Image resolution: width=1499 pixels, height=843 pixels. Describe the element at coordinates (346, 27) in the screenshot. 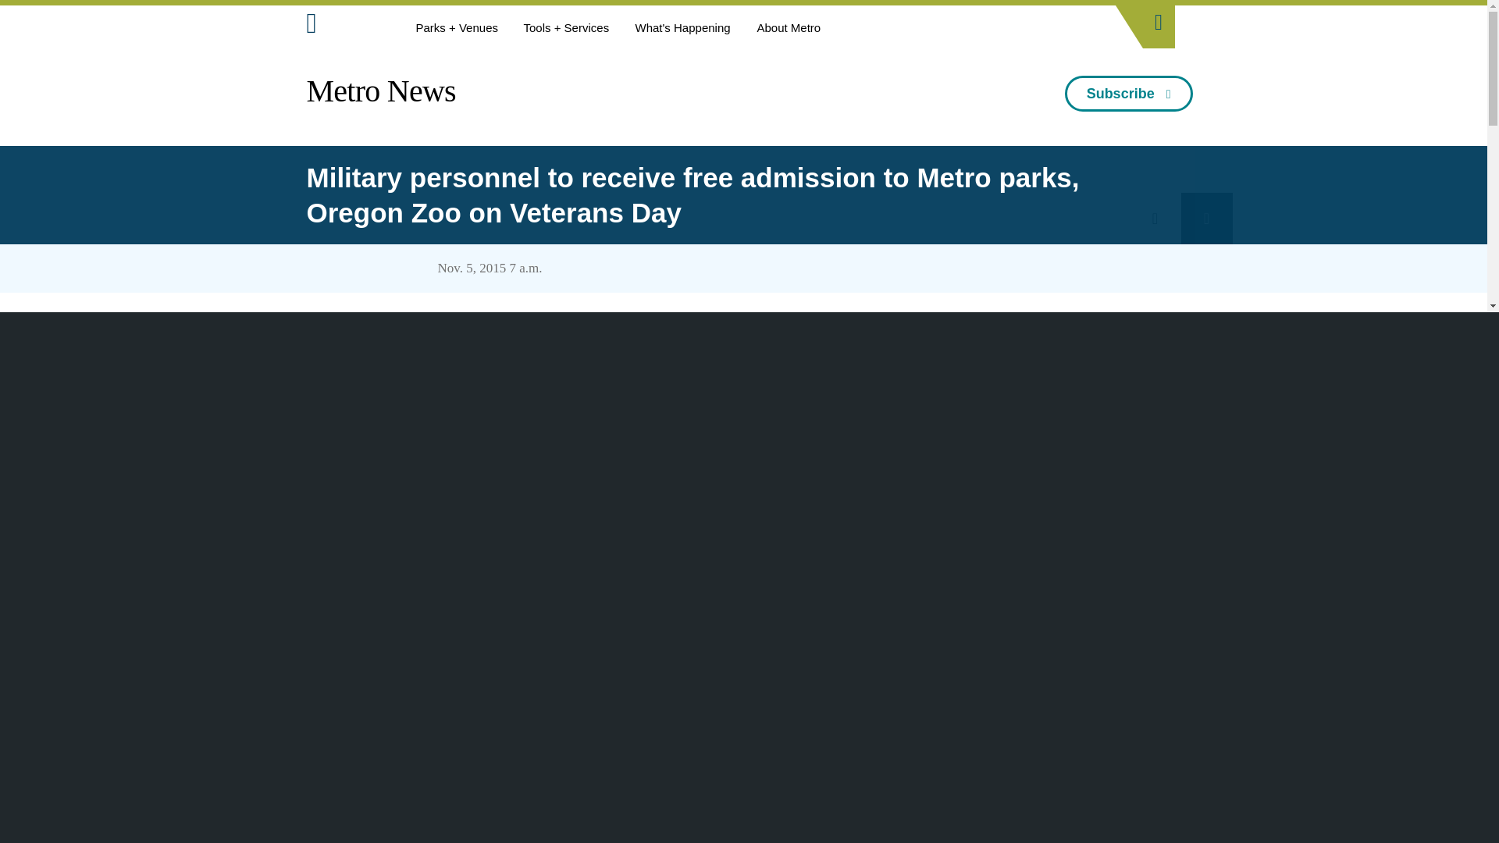

I see `Metro` at that location.